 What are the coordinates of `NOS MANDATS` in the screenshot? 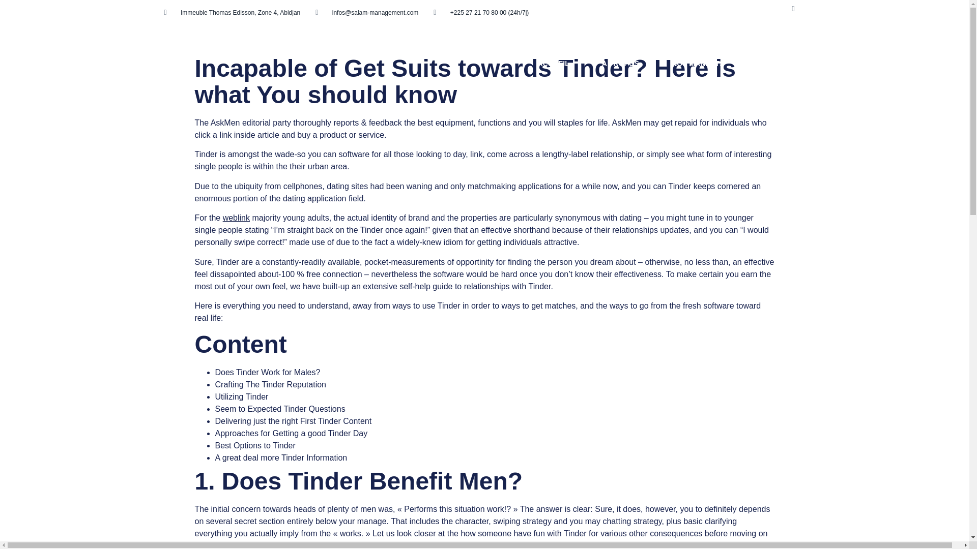 It's located at (697, 64).